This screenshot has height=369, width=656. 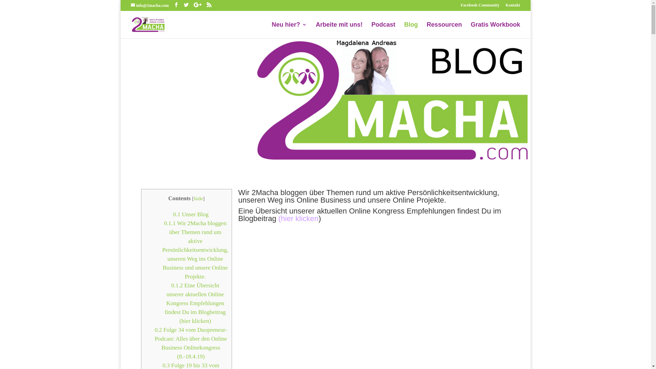 What do you see at coordinates (411, 30) in the screenshot?
I see `Blog` at bounding box center [411, 30].